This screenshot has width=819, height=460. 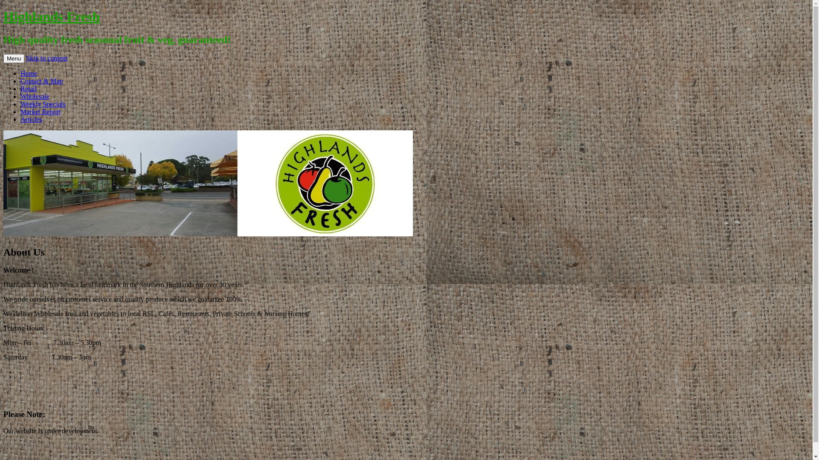 I want to click on Weekly Specials, so click(x=43, y=104).